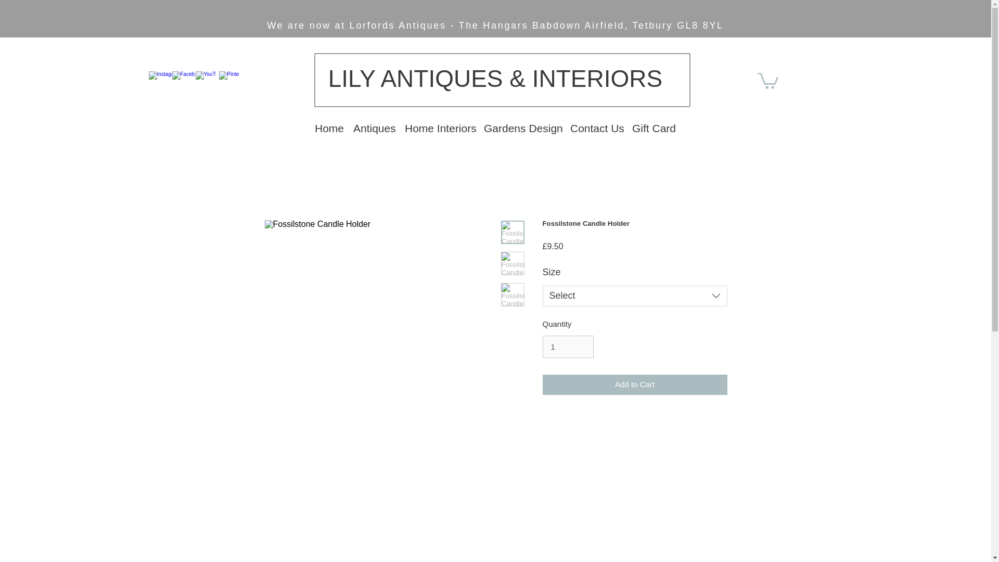  What do you see at coordinates (521, 126) in the screenshot?
I see `Gardens Design` at bounding box center [521, 126].